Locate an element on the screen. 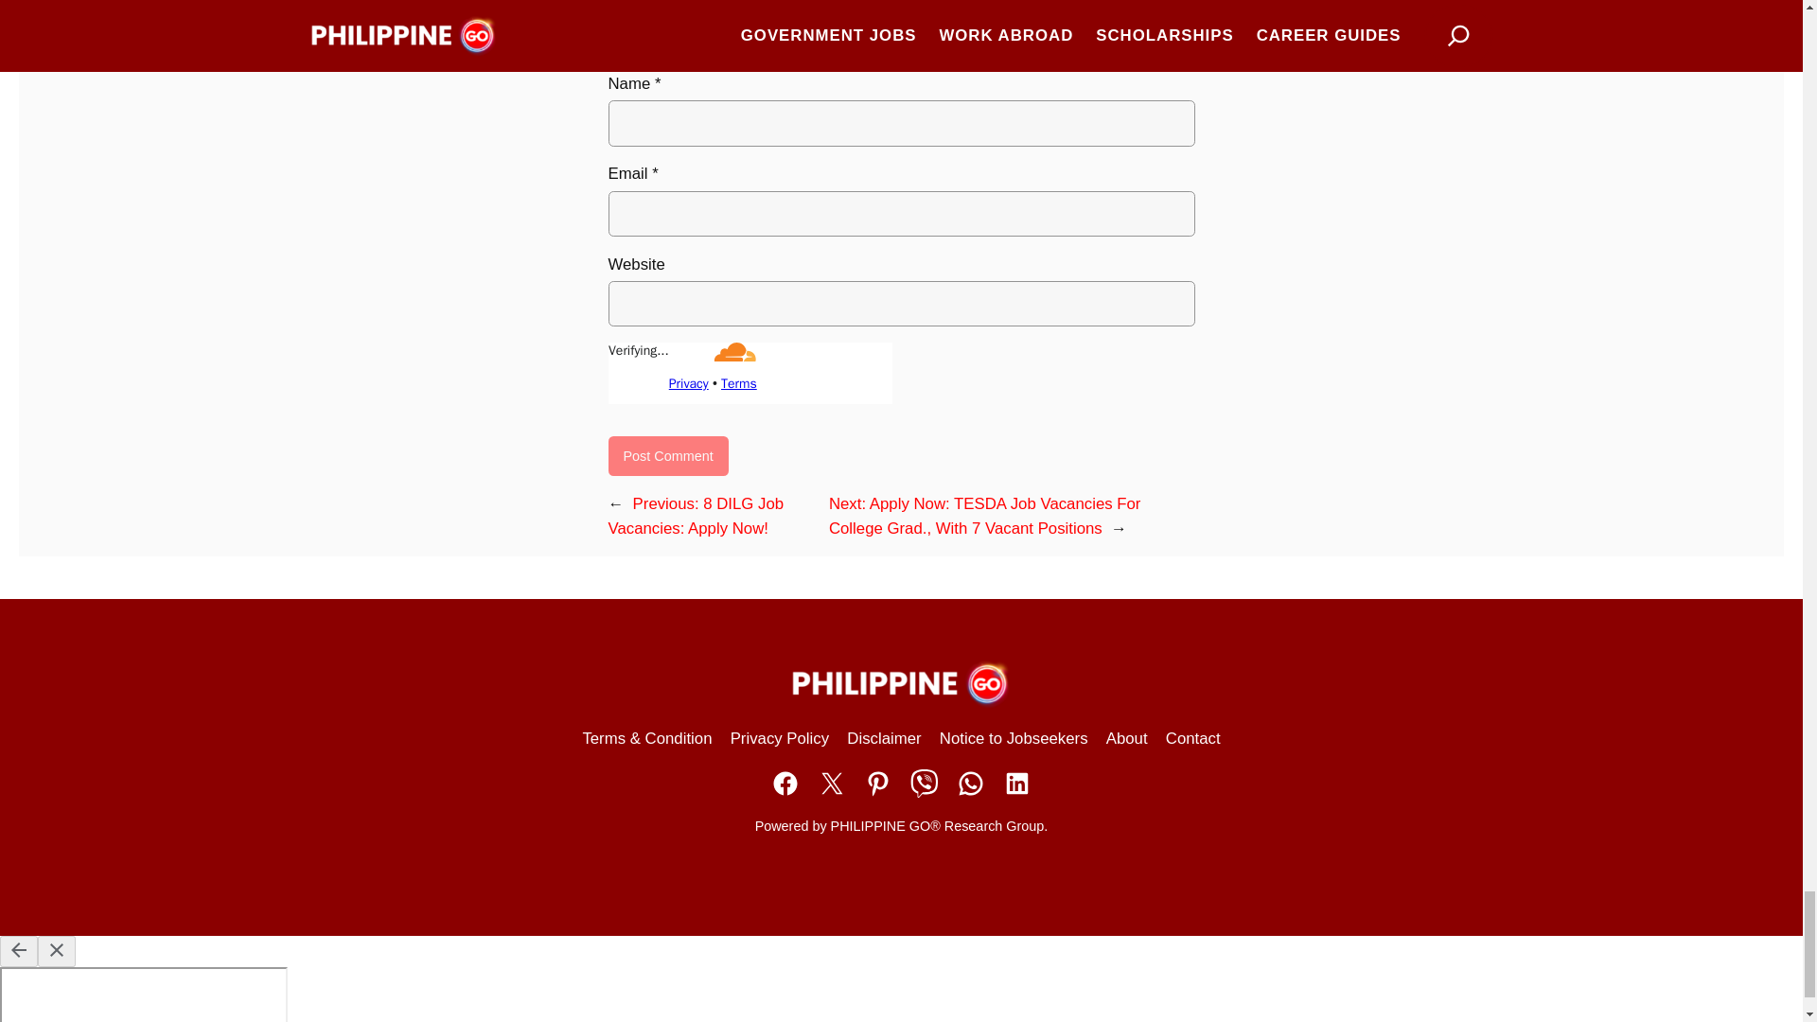 This screenshot has height=1022, width=1817. About is located at coordinates (1127, 738).